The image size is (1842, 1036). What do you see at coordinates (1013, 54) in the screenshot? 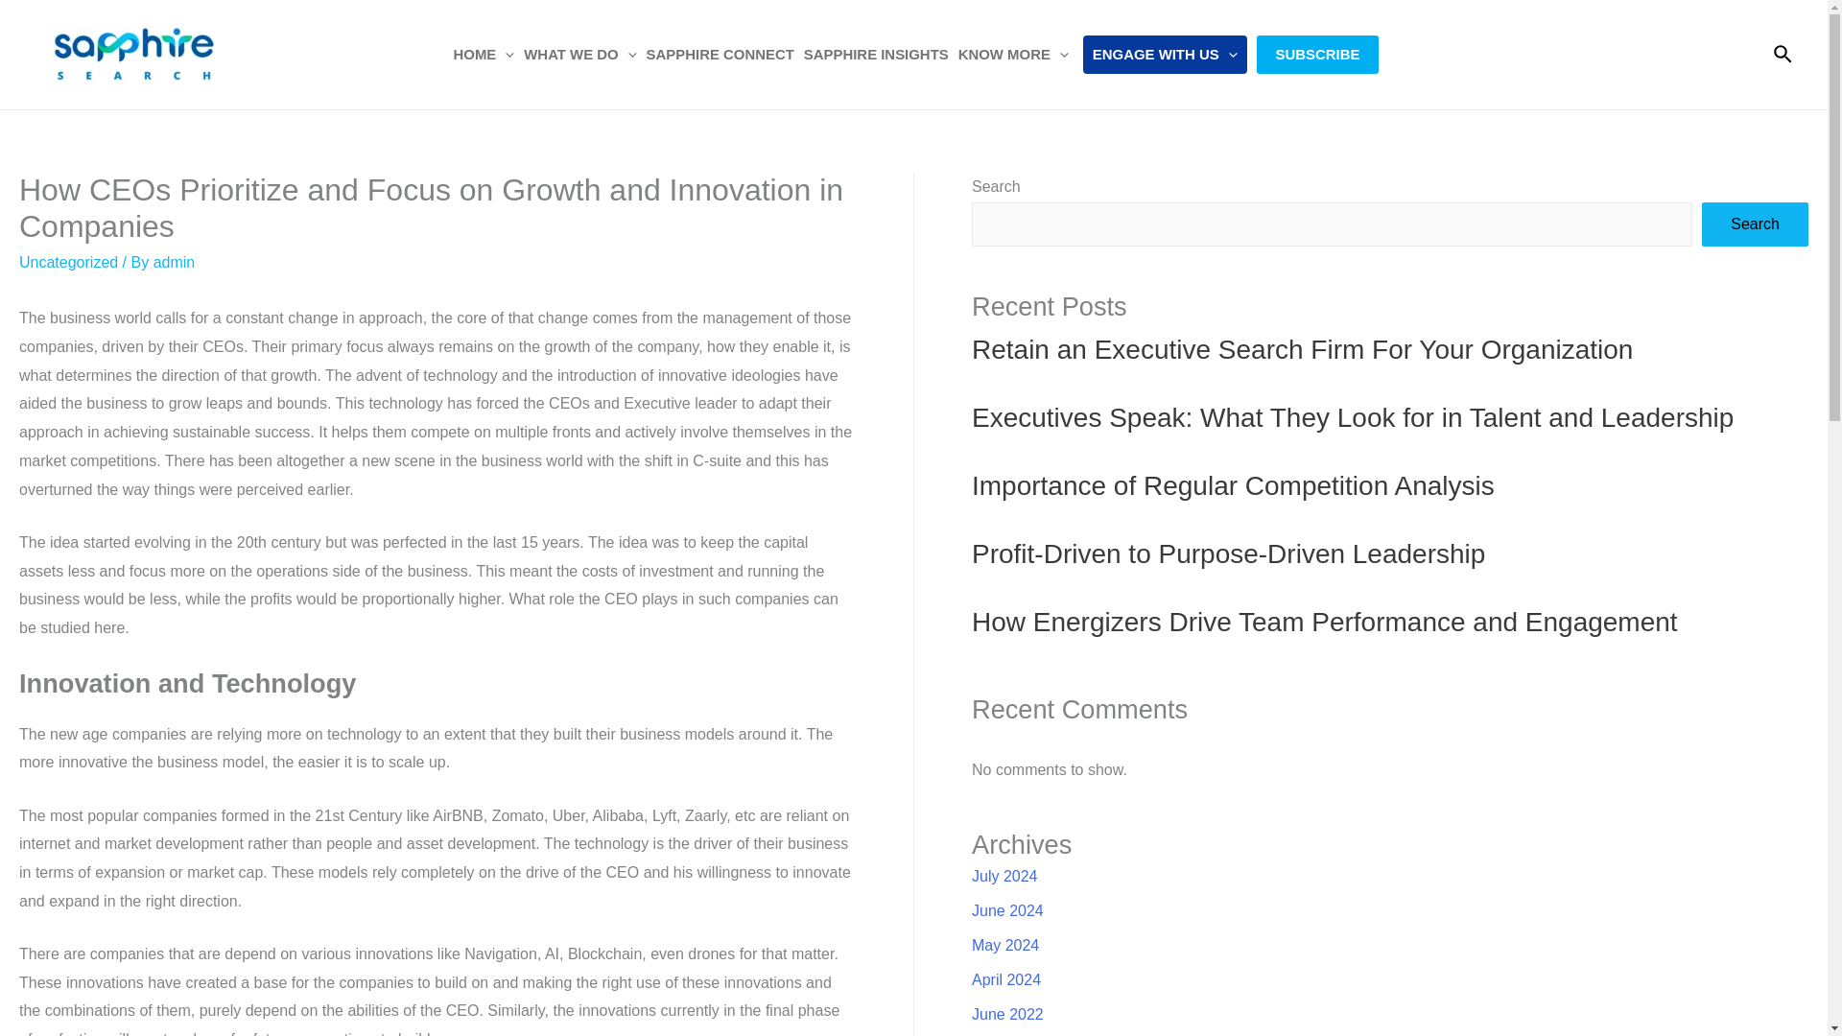
I see `KNOW MORE` at bounding box center [1013, 54].